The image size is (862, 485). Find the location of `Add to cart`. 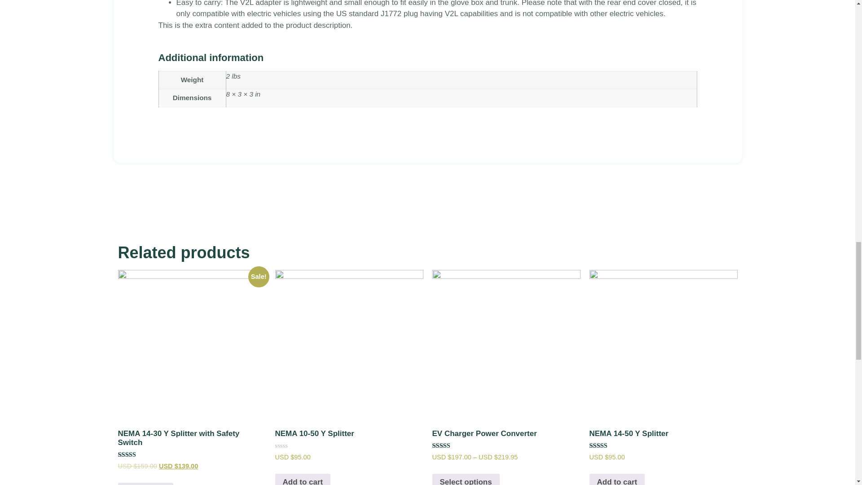

Add to cart is located at coordinates (145, 484).